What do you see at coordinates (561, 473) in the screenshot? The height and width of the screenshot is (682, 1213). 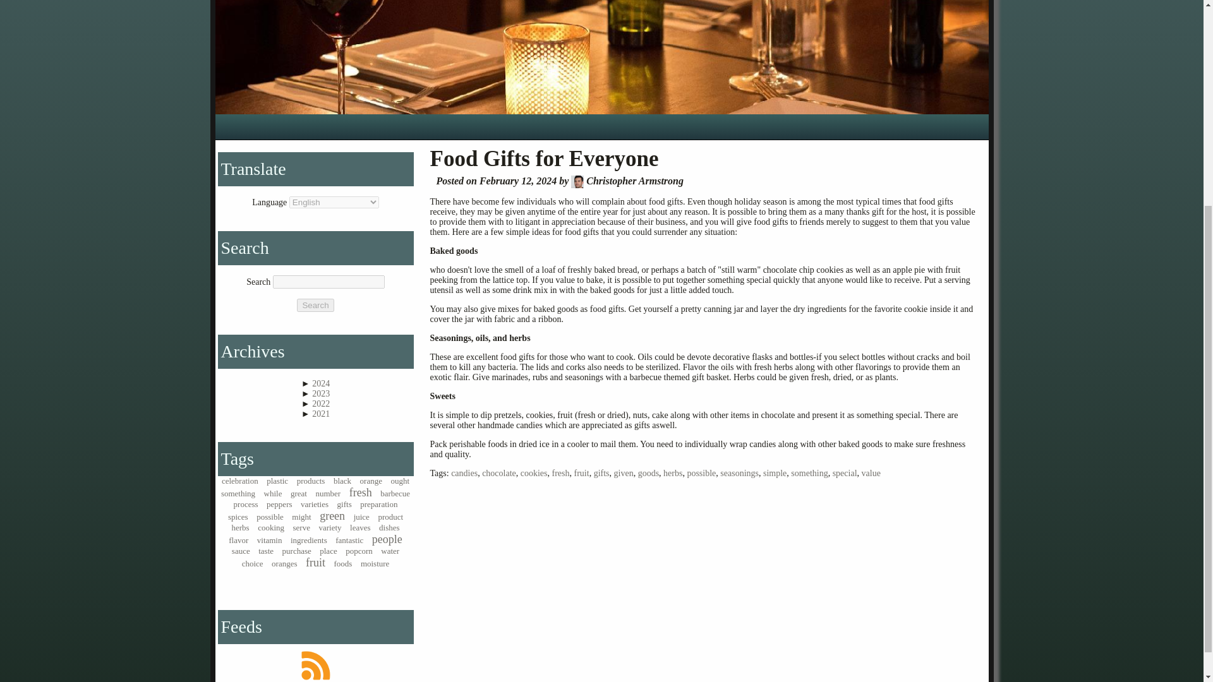 I see `fresh` at bounding box center [561, 473].